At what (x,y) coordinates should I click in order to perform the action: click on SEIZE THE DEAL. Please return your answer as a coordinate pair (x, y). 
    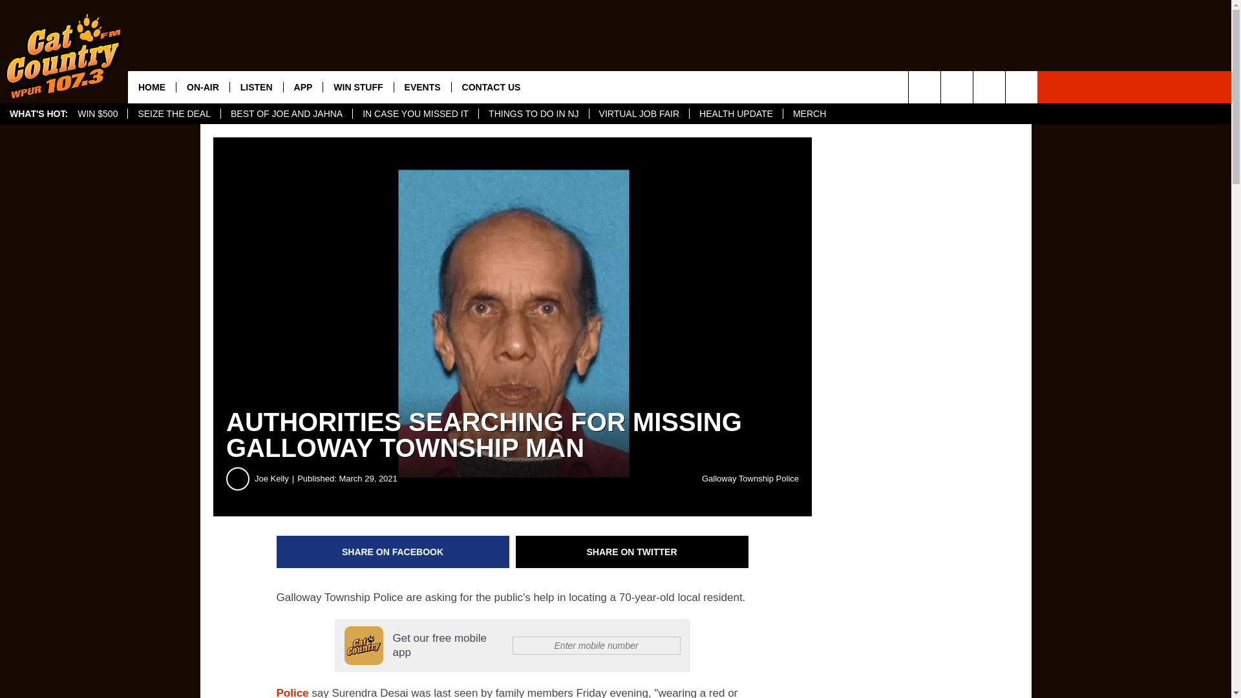
    Looking at the image, I should click on (174, 114).